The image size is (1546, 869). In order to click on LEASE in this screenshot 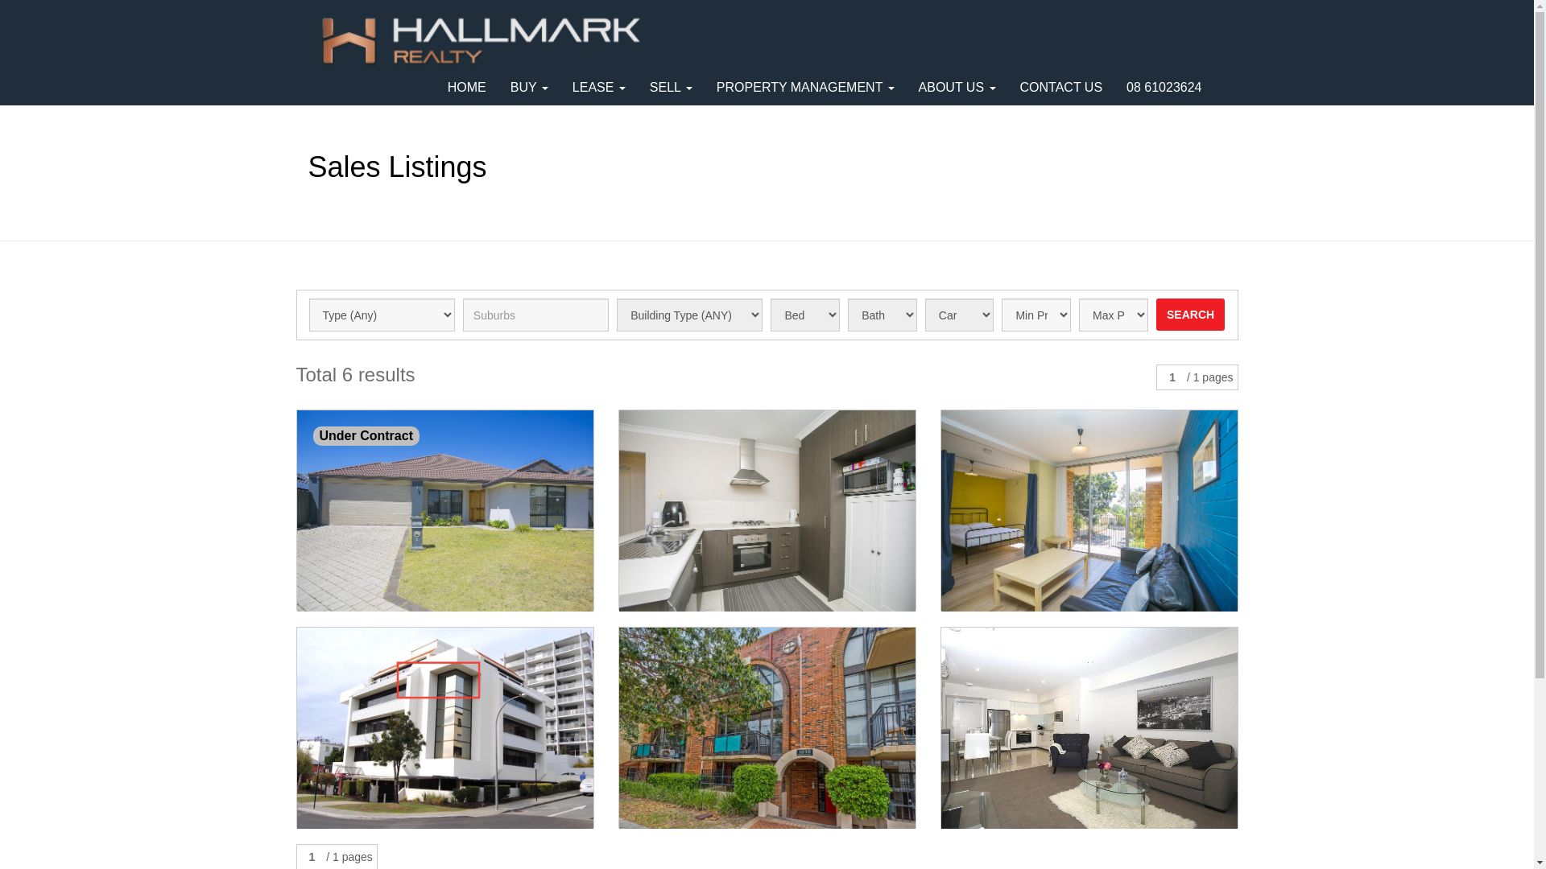, I will do `click(599, 88)`.